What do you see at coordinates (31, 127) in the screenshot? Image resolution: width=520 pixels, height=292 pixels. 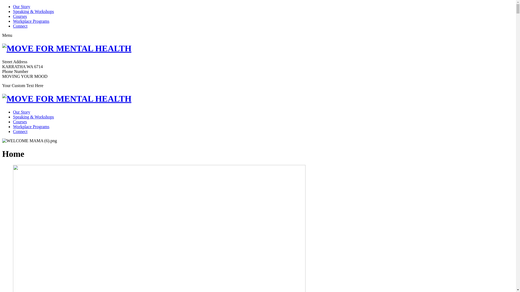 I see `Workplace Programs` at bounding box center [31, 127].